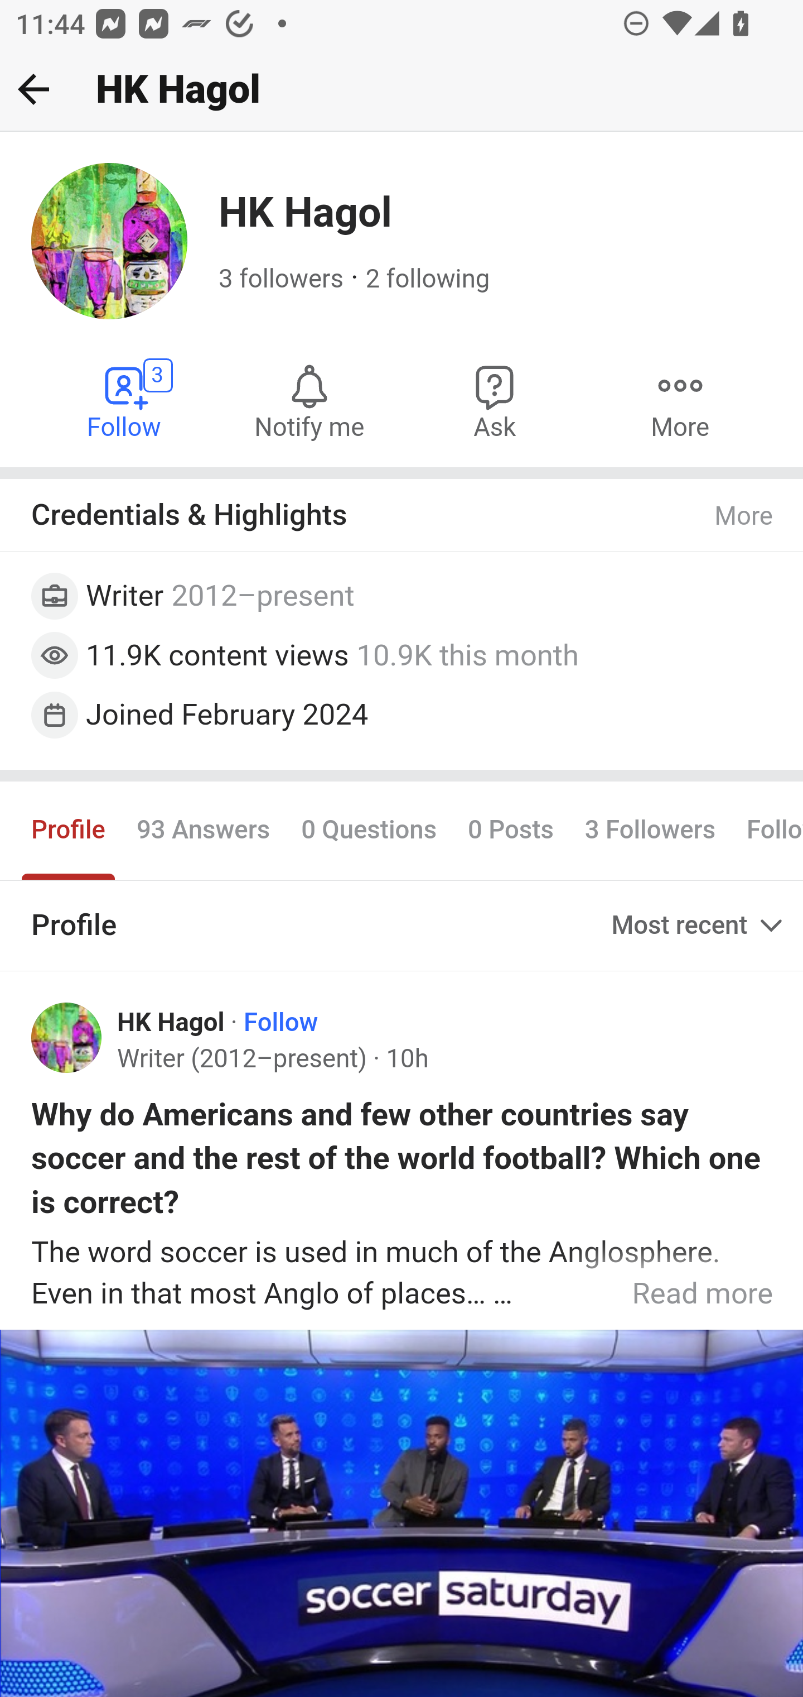  Describe the element at coordinates (282, 279) in the screenshot. I see `3 followers` at that location.